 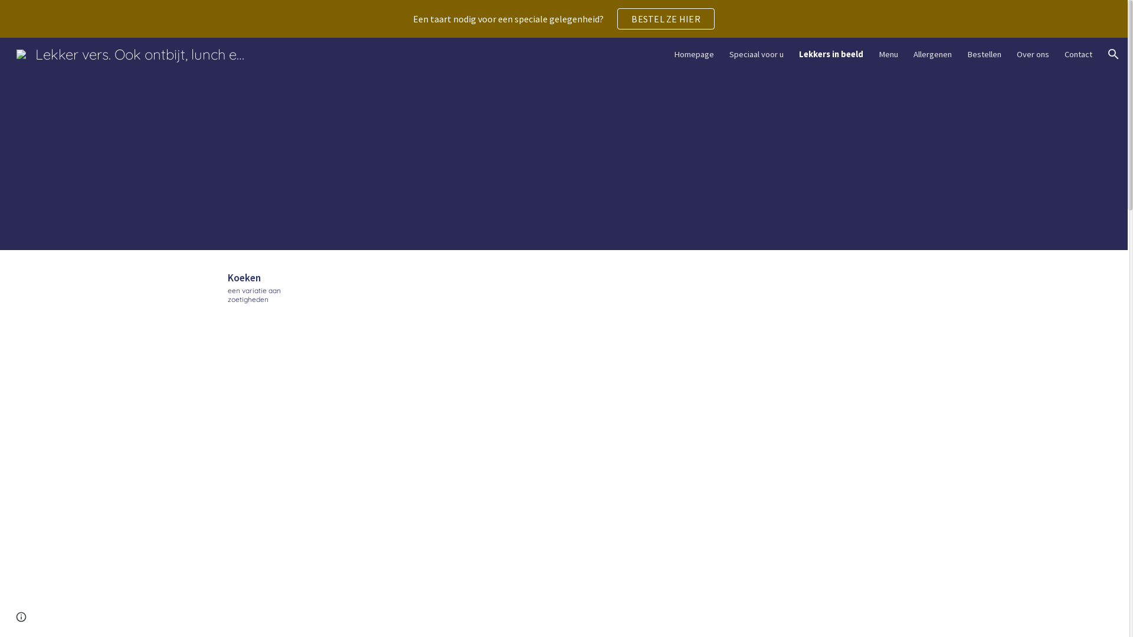 I want to click on Lekkers in beeld, so click(x=831, y=54).